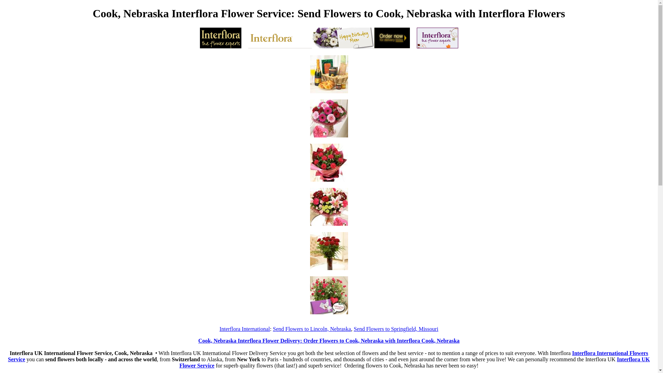 The image size is (663, 373). I want to click on Send Flowers to Lincoln, Nebraska, so click(311, 329).